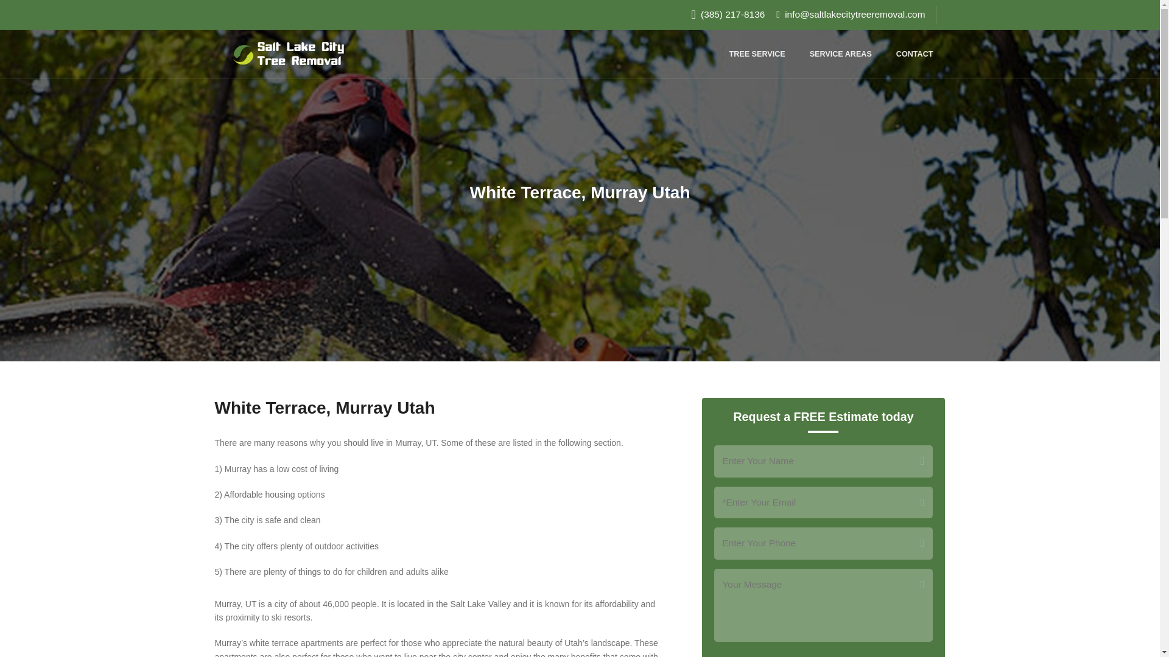 This screenshot has height=657, width=1169. What do you see at coordinates (914, 54) in the screenshot?
I see `CONTACT` at bounding box center [914, 54].